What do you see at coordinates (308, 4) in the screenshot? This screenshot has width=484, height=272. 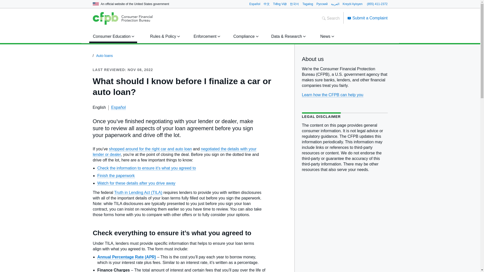 I see `Tagalog` at bounding box center [308, 4].